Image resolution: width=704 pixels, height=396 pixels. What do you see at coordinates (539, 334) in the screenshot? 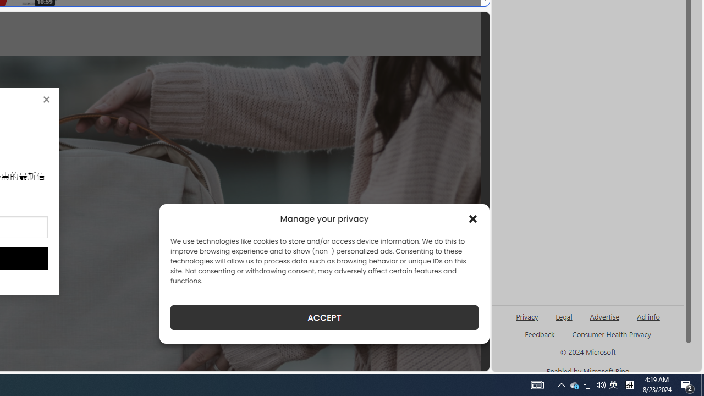
I see `AutomationID: sb_feedback` at bounding box center [539, 334].